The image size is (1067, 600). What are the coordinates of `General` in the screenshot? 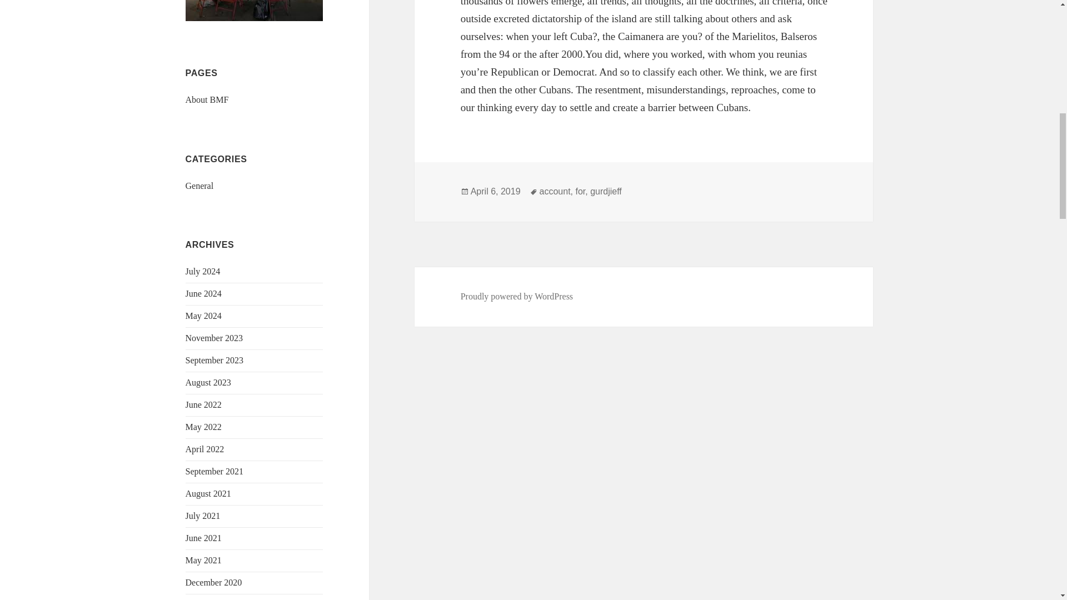 It's located at (200, 186).